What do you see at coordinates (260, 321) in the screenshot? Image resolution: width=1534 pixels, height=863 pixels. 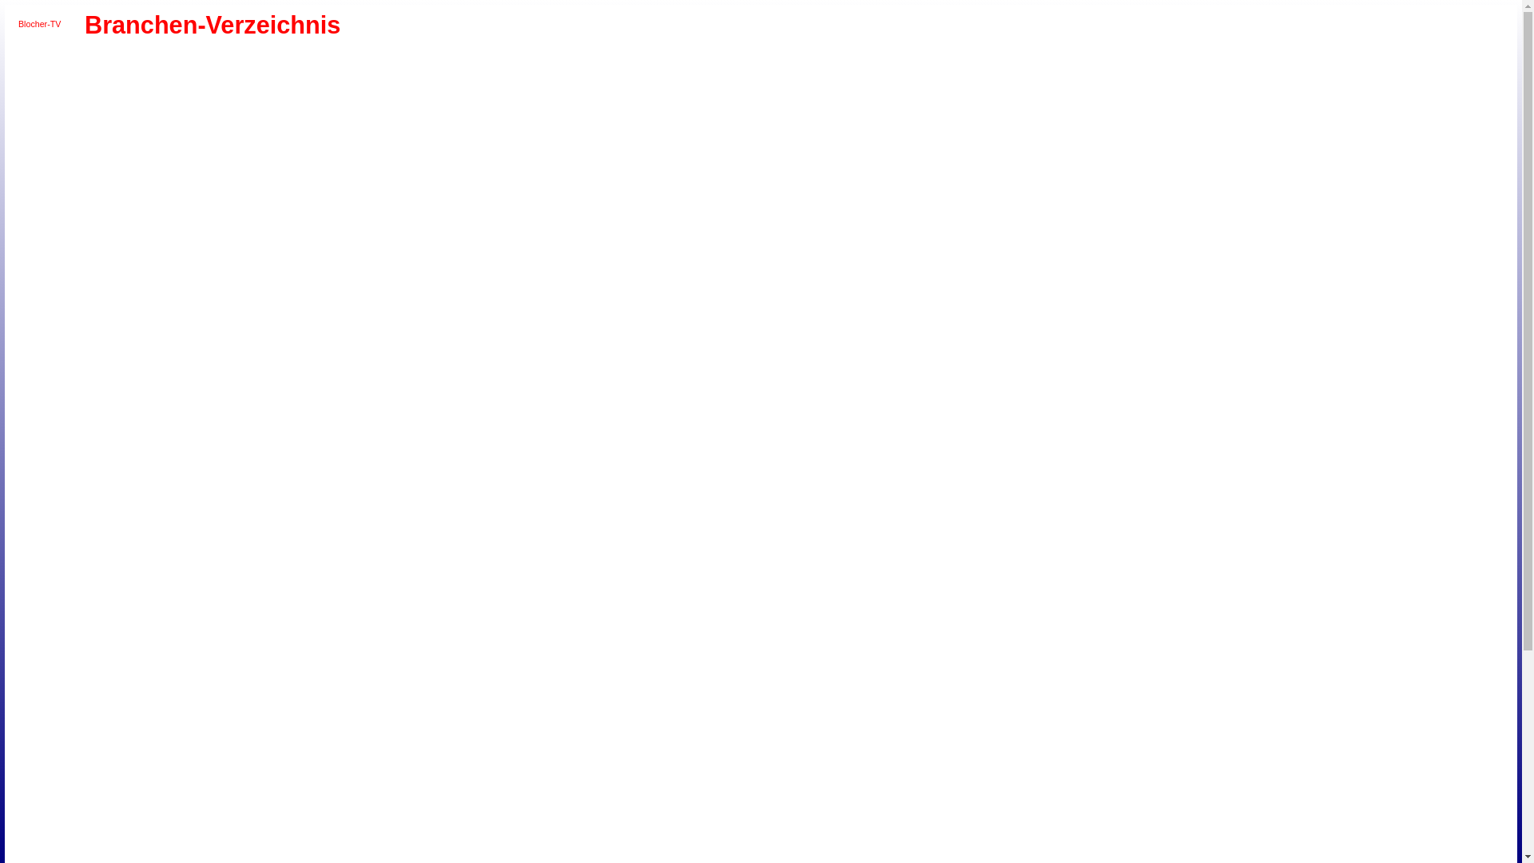 I see `Arcobaleno Perez S.C.  Zollikofen Restaurant ` at bounding box center [260, 321].